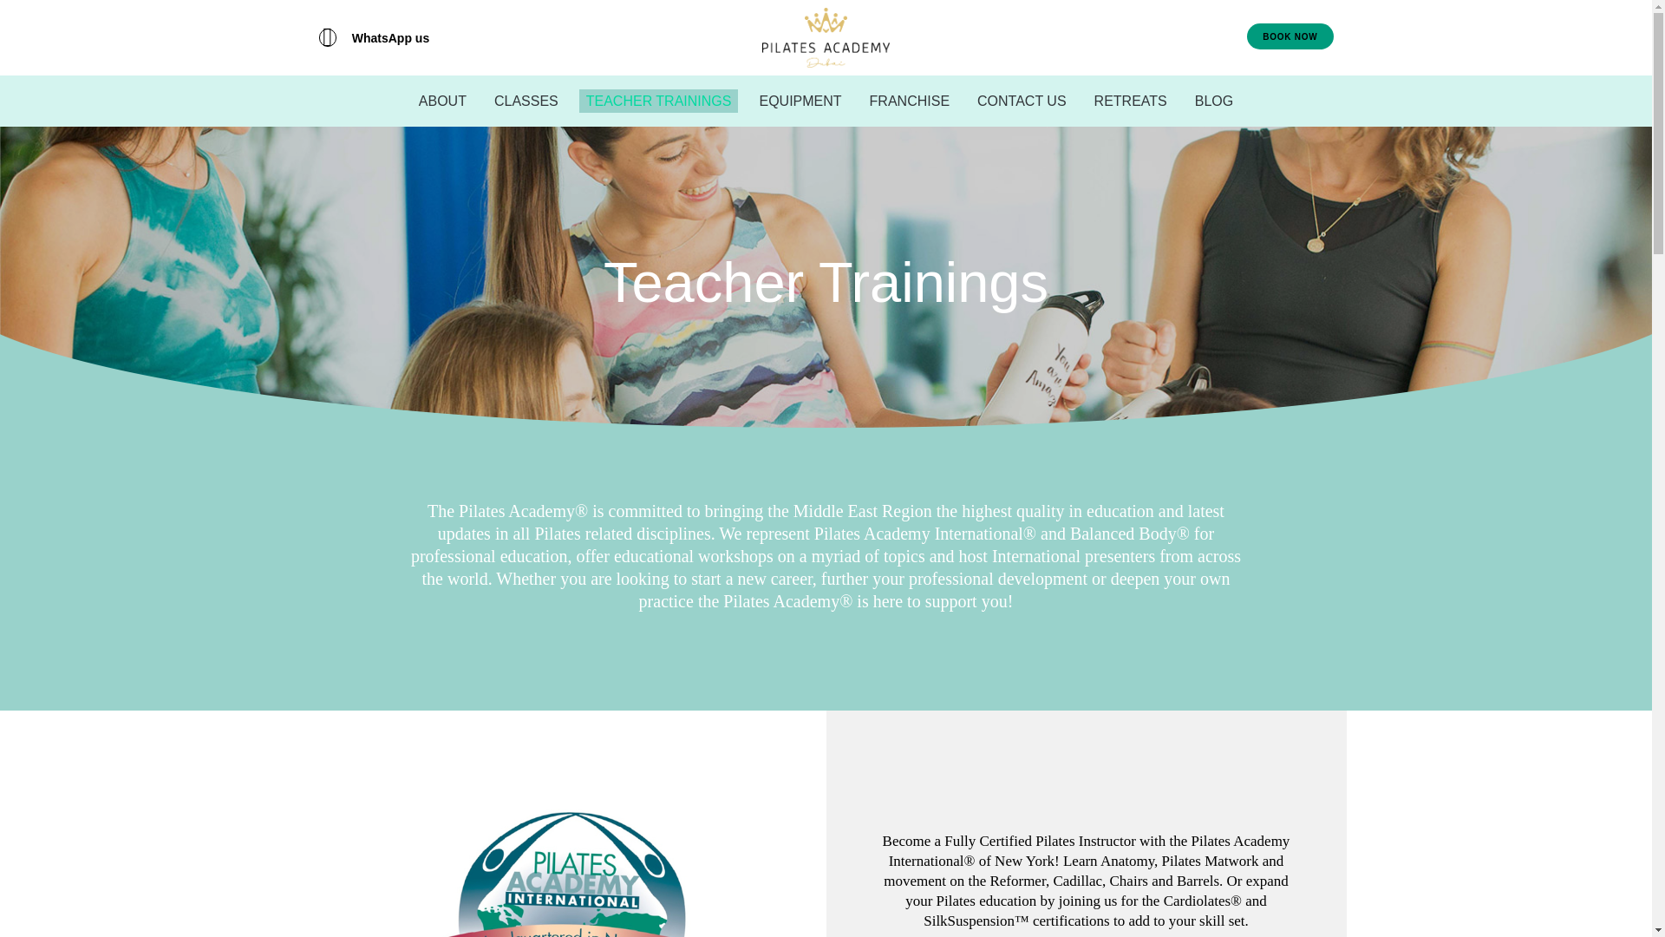  Describe the element at coordinates (659, 101) in the screenshot. I see `TEACHER TRAININGS` at that location.